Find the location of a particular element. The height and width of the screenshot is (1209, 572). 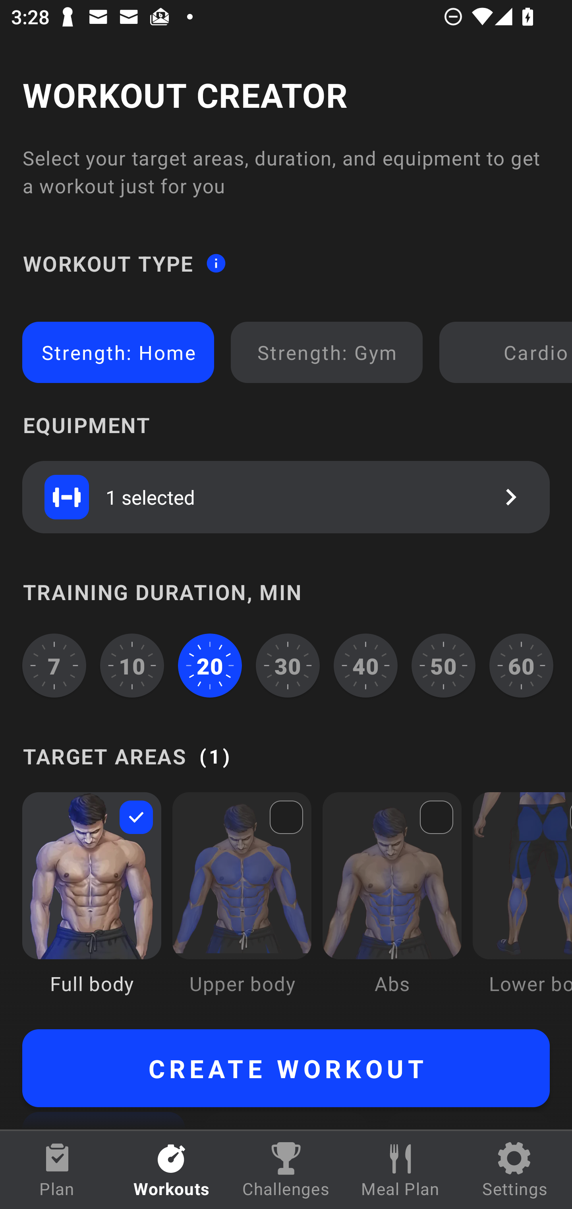

 Plan  is located at coordinates (57, 1170).